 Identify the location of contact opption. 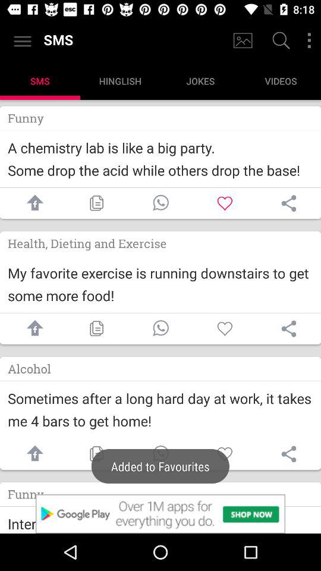
(160, 454).